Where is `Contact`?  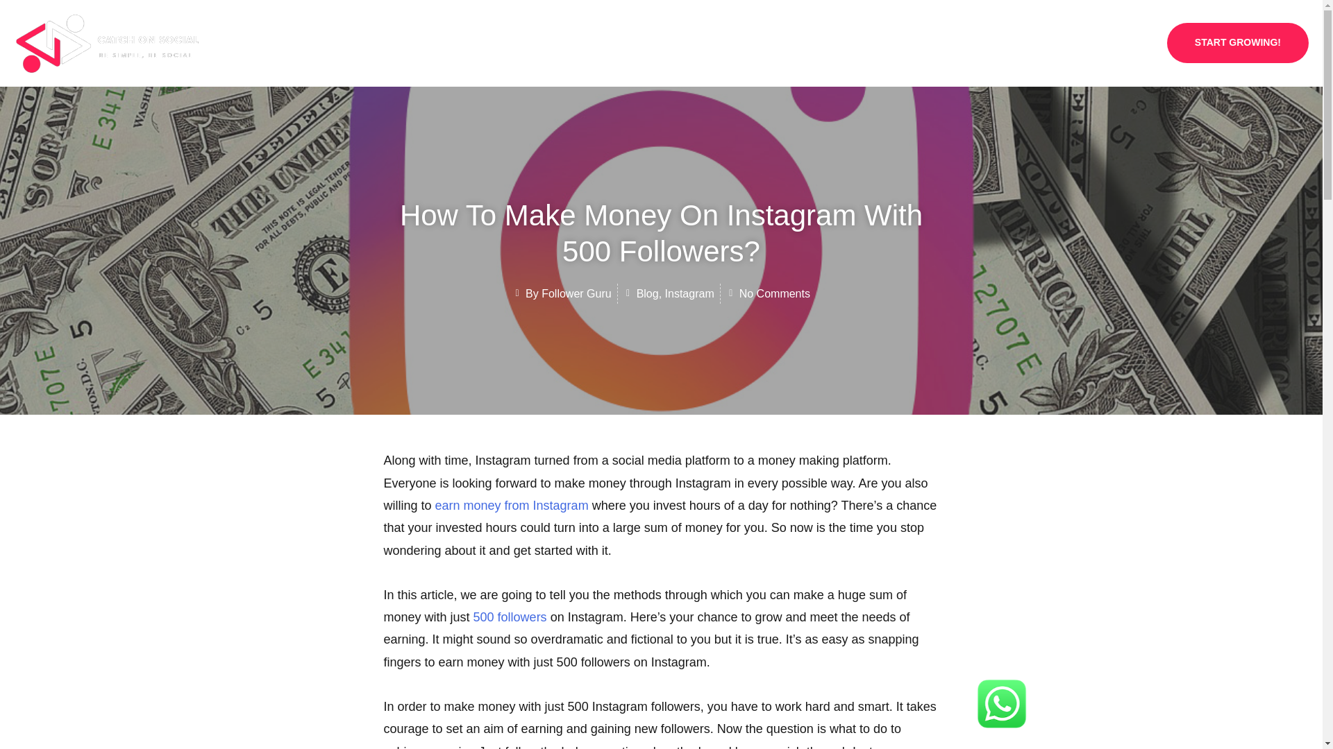
Contact is located at coordinates (1123, 43).